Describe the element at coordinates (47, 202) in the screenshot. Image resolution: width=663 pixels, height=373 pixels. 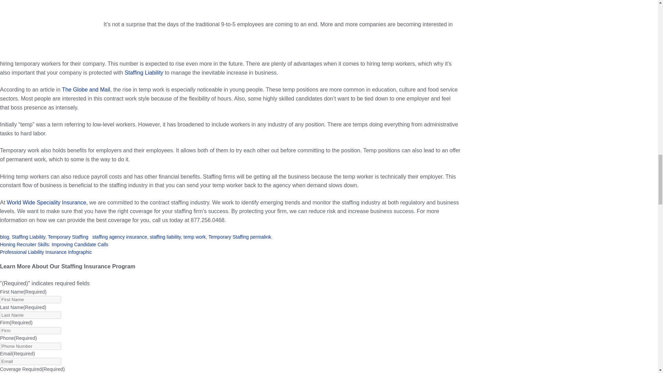
I see `World Wide Speciality Insurance,` at that location.